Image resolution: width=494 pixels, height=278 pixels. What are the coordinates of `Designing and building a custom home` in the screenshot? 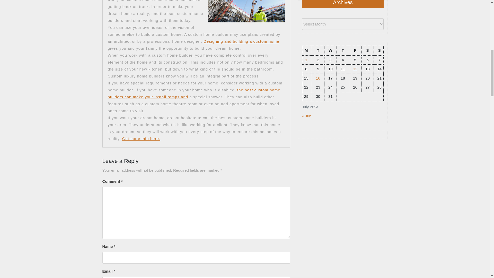 It's located at (241, 41).